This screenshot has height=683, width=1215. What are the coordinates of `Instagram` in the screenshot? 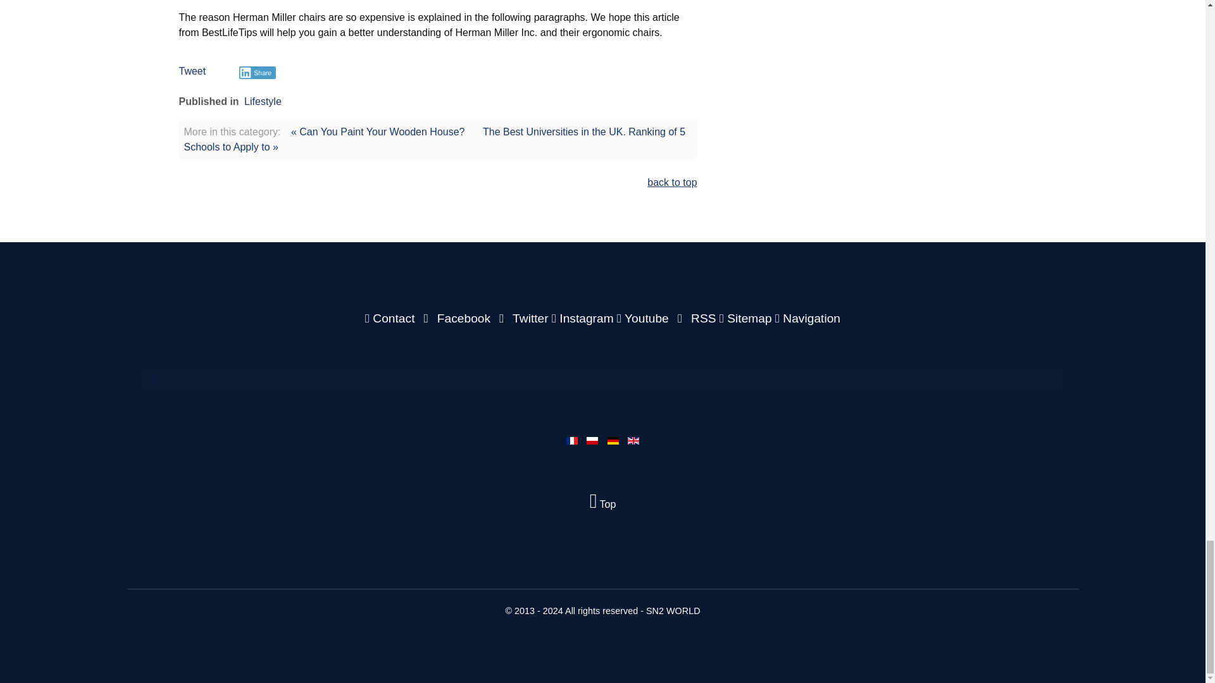 It's located at (584, 318).